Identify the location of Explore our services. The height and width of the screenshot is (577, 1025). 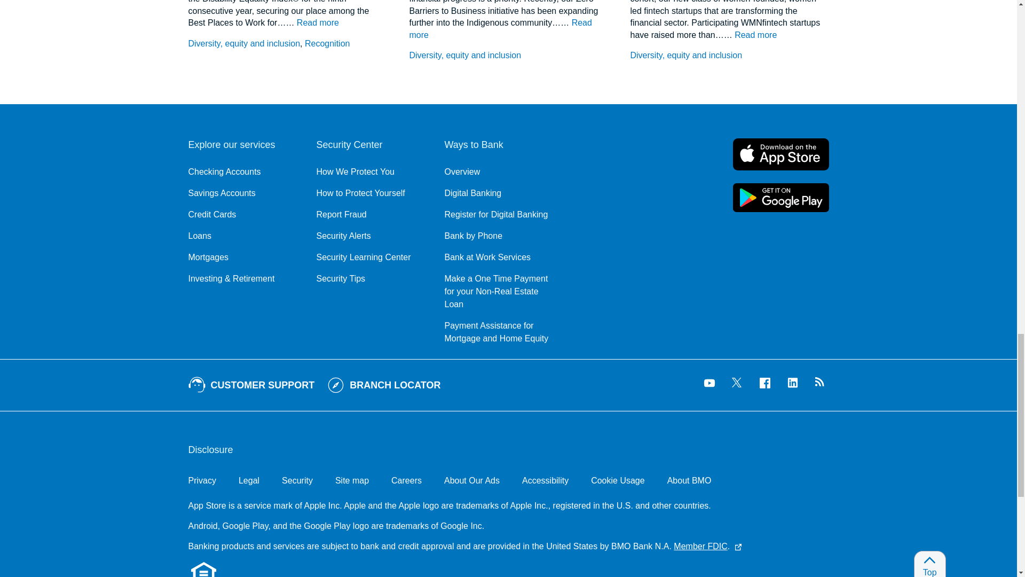
(243, 145).